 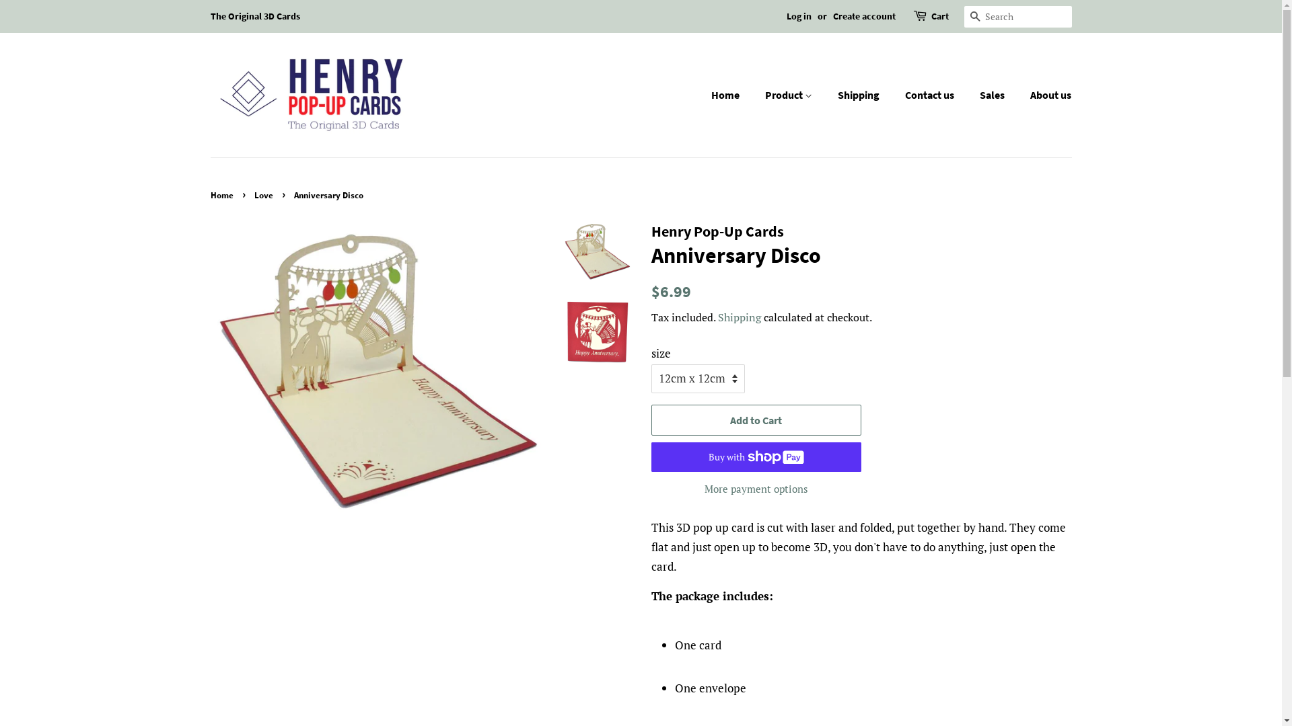 What do you see at coordinates (265, 195) in the screenshot?
I see `Love` at bounding box center [265, 195].